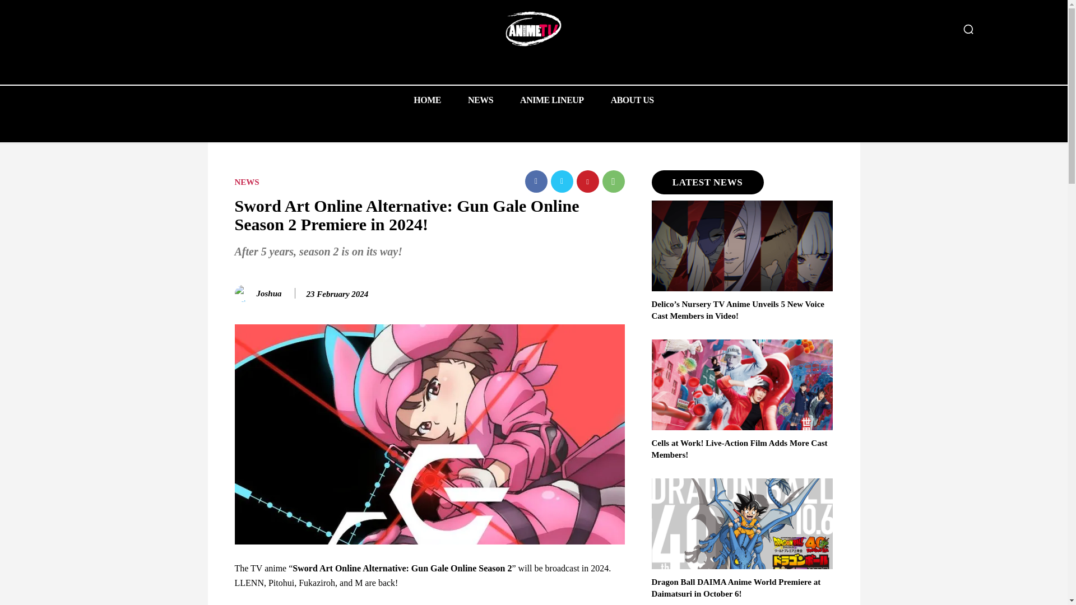 The image size is (1076, 605). I want to click on Joshua, so click(244, 293).